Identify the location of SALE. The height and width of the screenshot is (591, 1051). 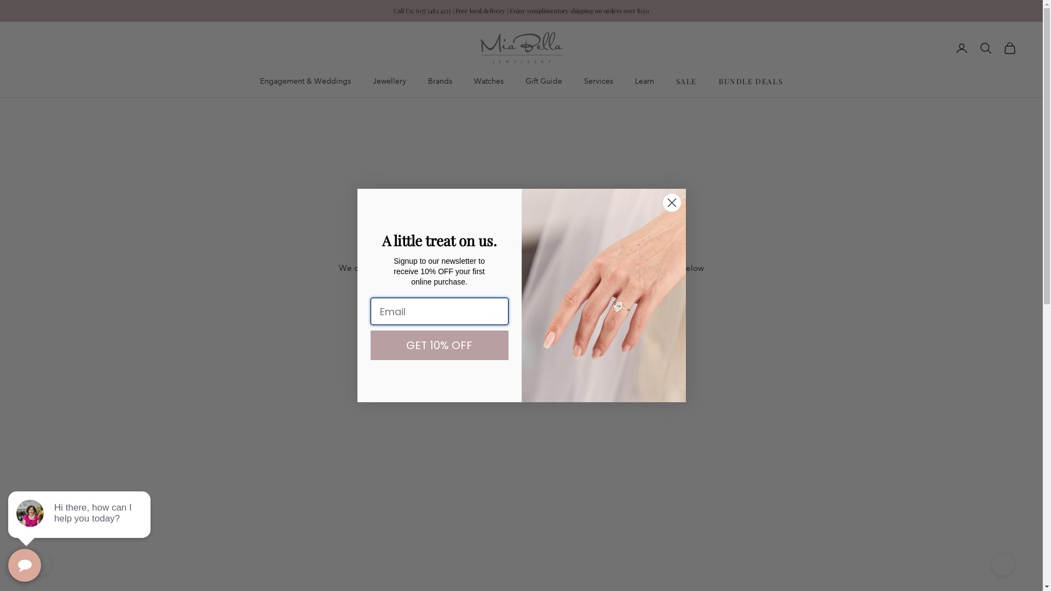
(686, 81).